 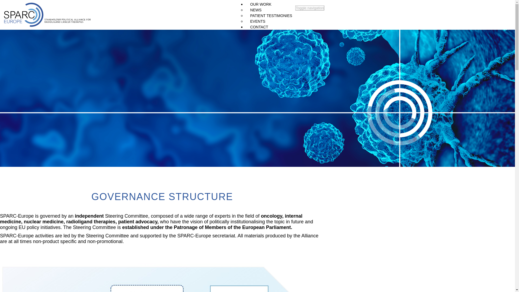 I want to click on Our work, so click(x=261, y=6).